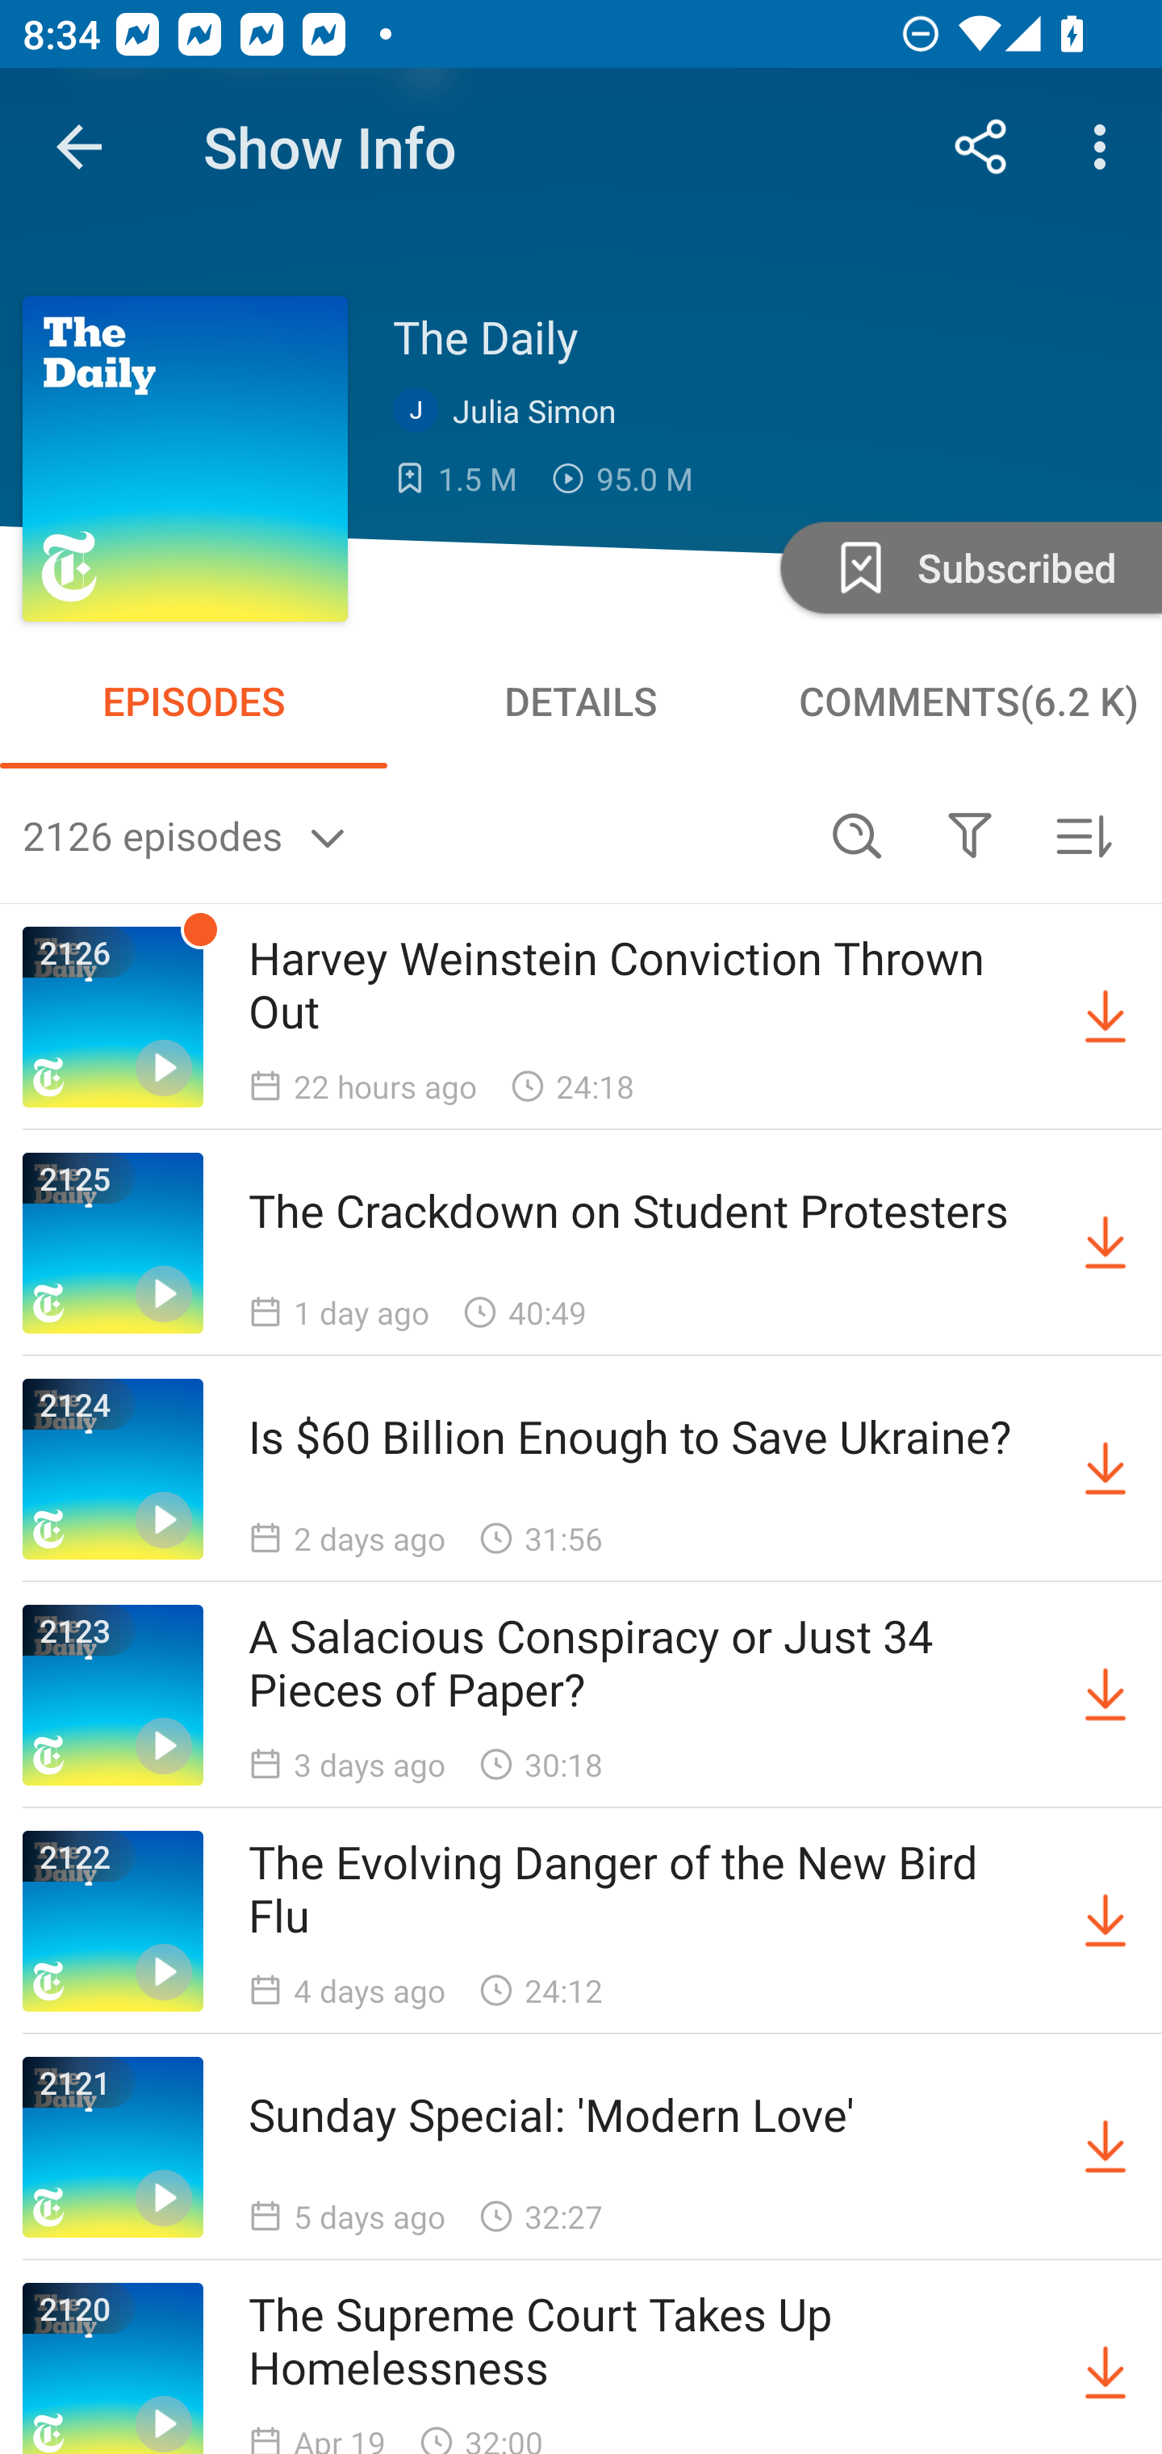 The height and width of the screenshot is (2454, 1162). I want to click on EPISODES, so click(194, 701).